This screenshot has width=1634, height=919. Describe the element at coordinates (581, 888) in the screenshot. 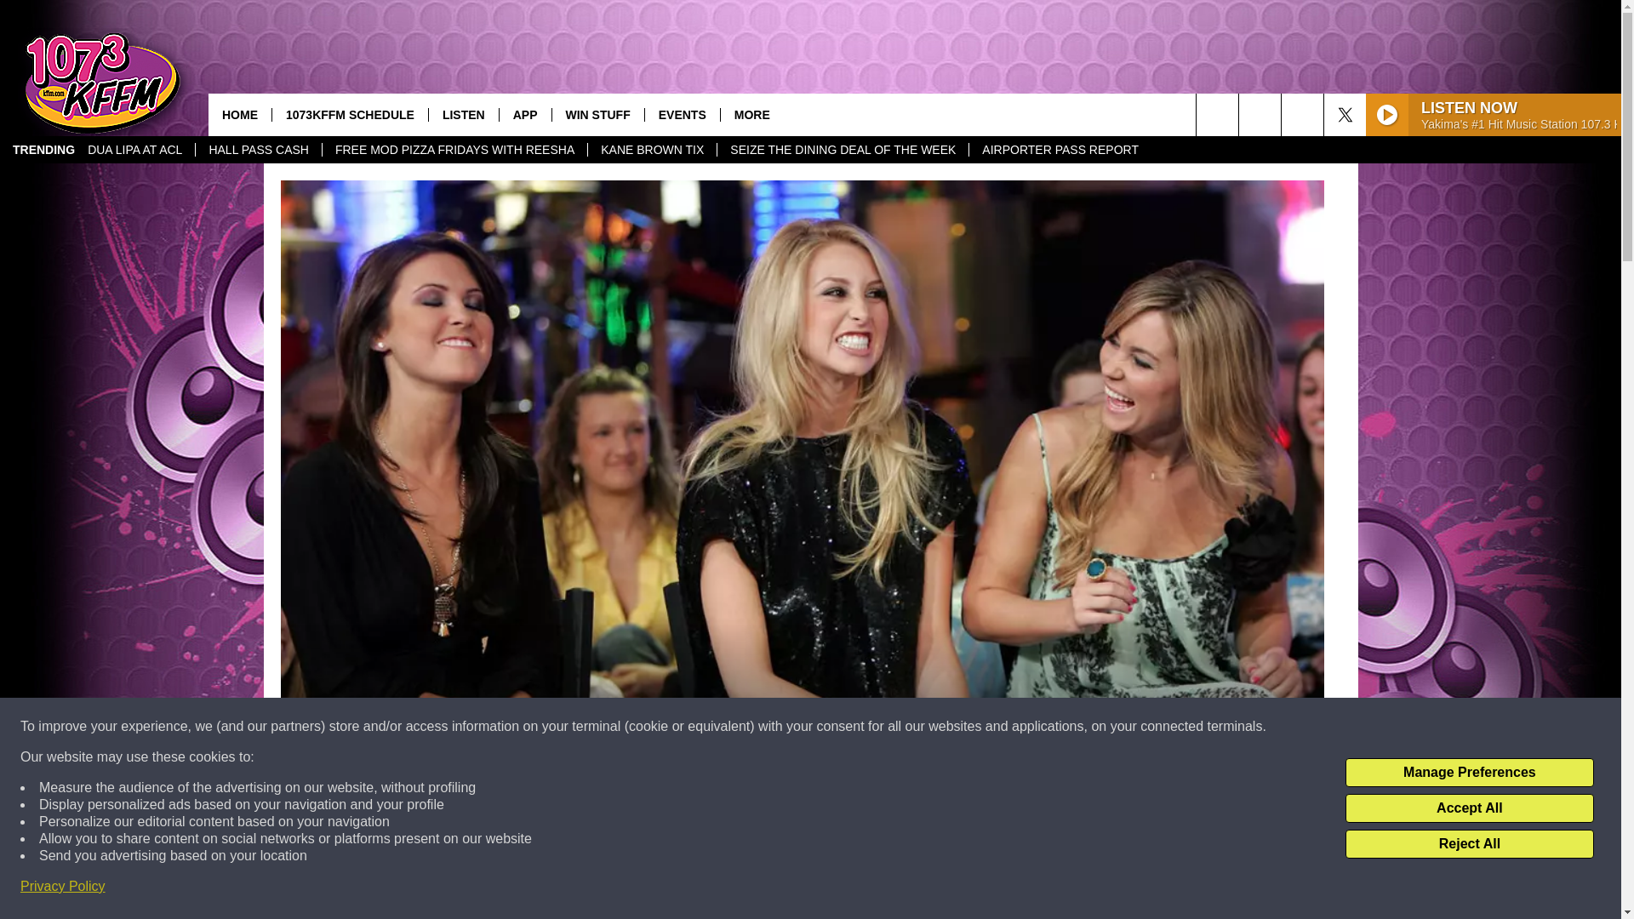

I see `Share on Facebook` at that location.